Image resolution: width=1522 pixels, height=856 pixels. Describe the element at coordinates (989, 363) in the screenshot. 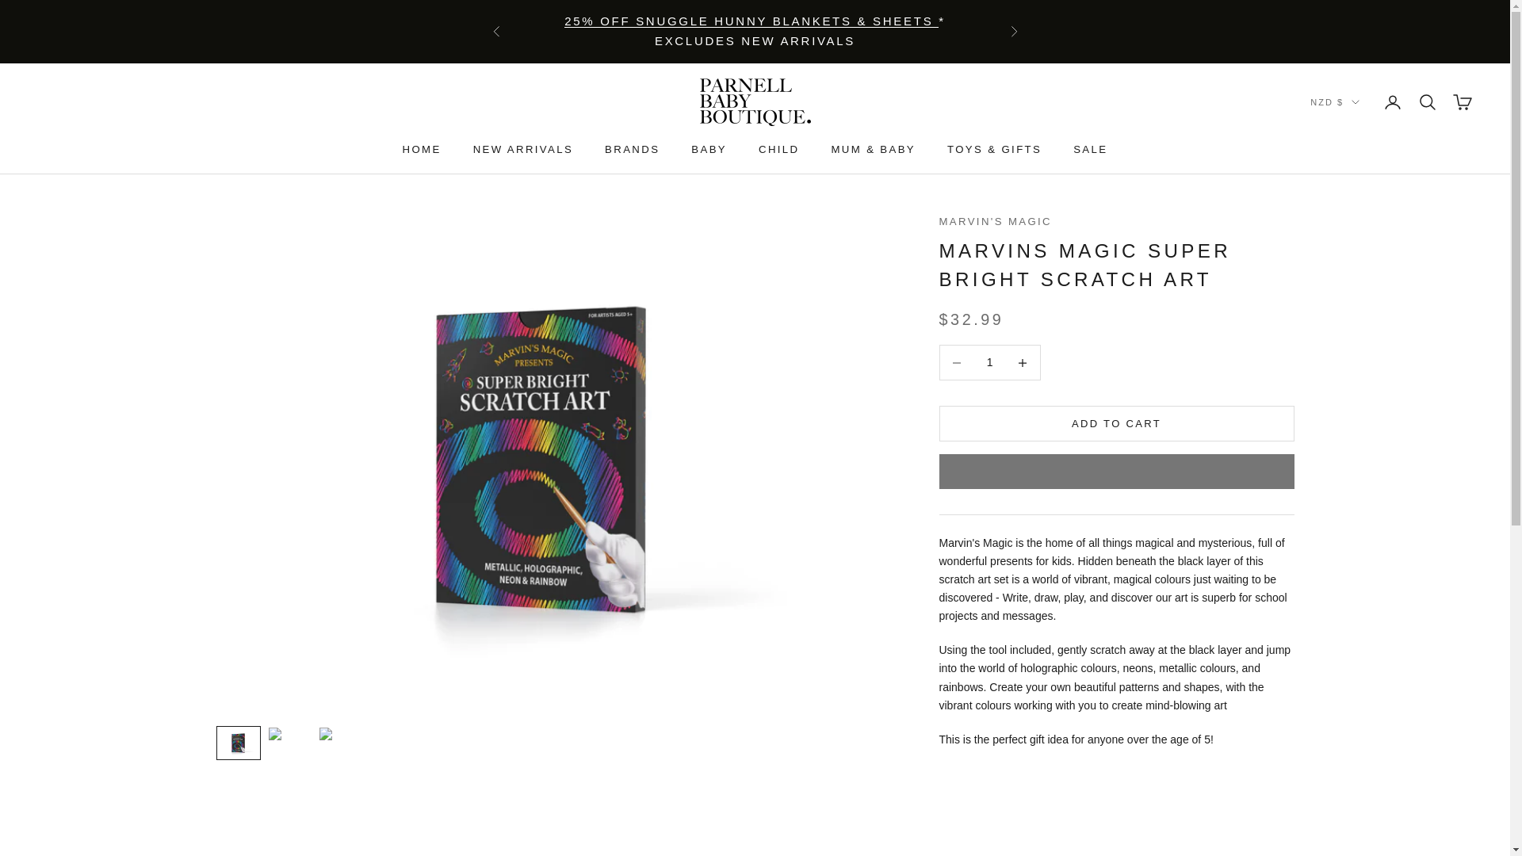

I see `1` at that location.